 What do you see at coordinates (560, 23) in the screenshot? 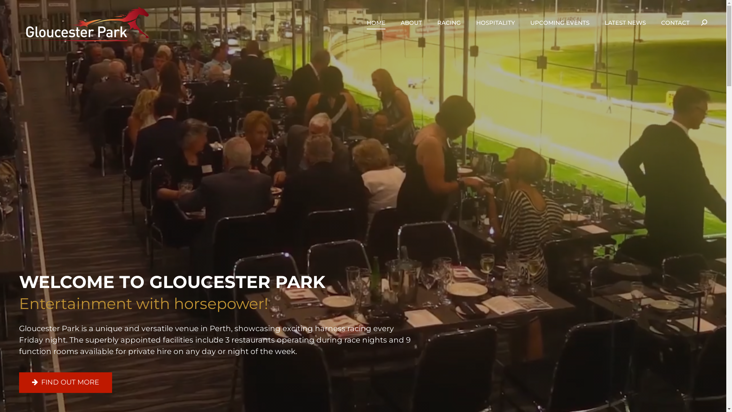
I see `UPCOMING EVENTS` at bounding box center [560, 23].